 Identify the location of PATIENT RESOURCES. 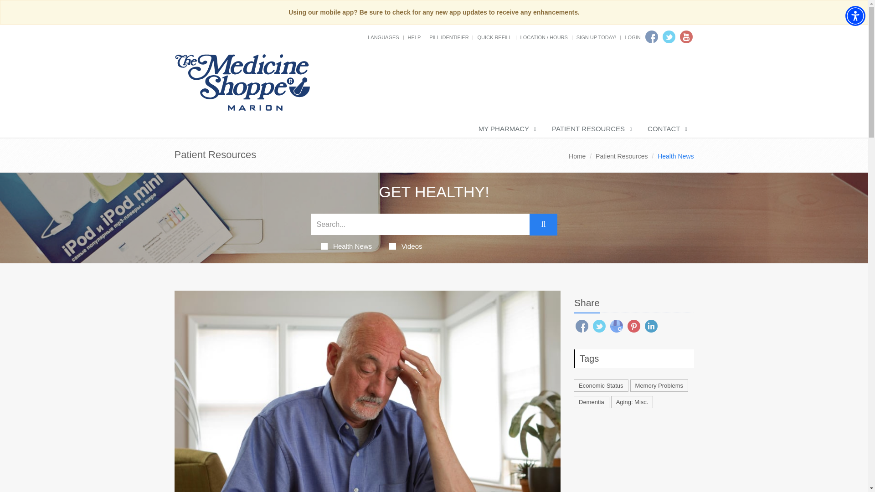
(591, 129).